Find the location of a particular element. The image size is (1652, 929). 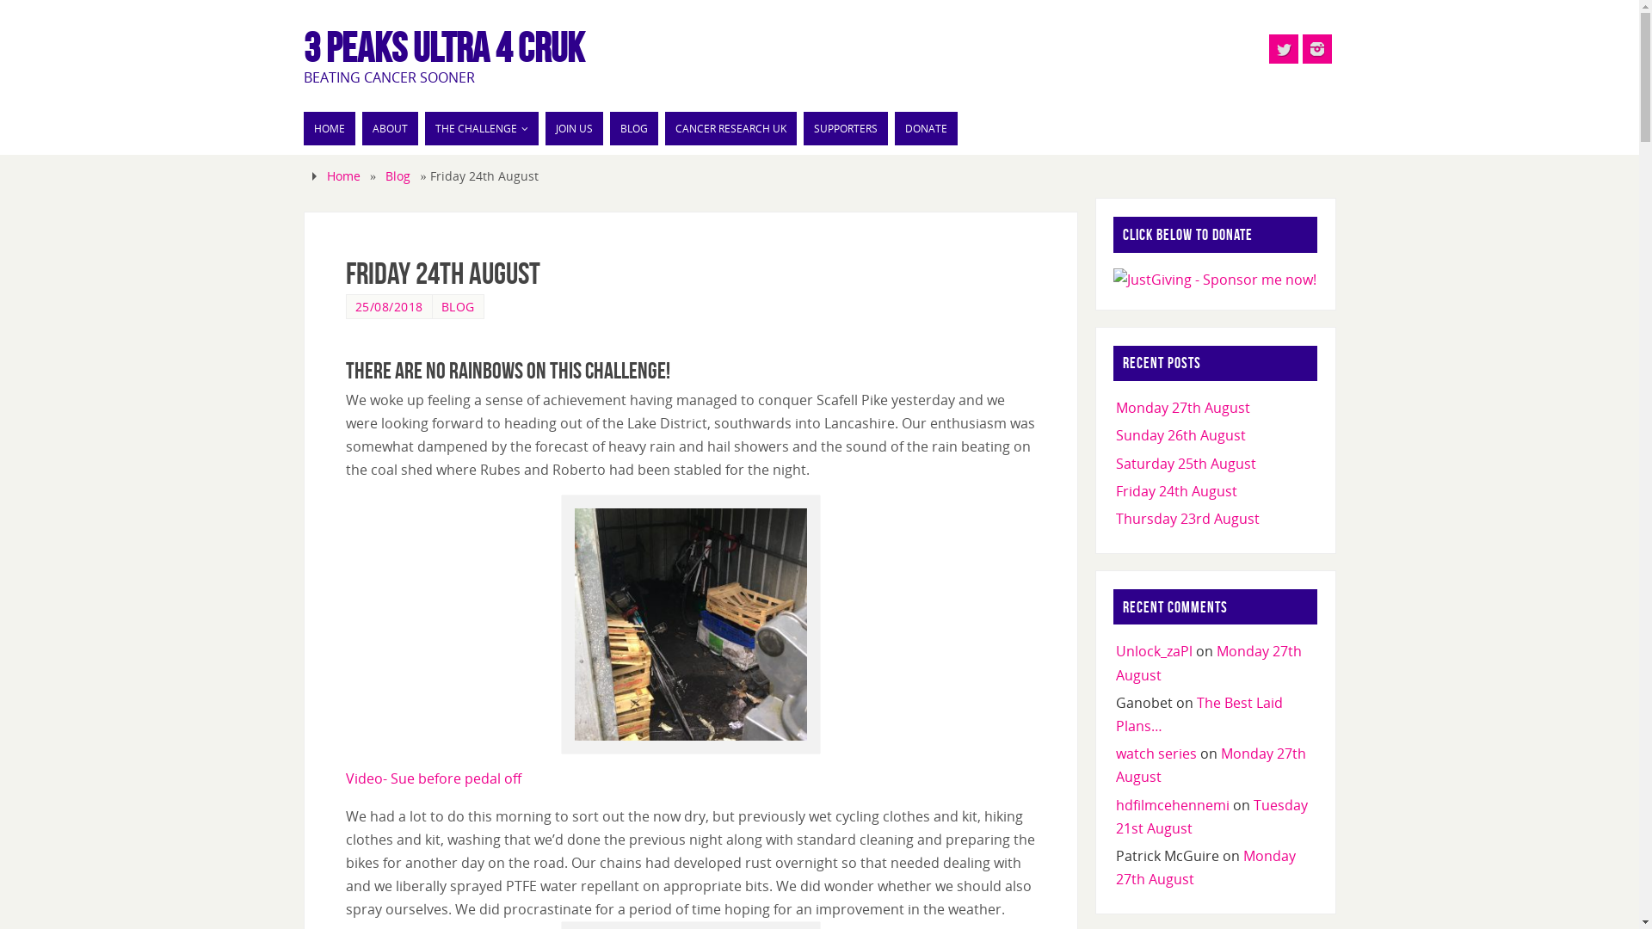

Monday 27th August is located at coordinates (1209, 662).